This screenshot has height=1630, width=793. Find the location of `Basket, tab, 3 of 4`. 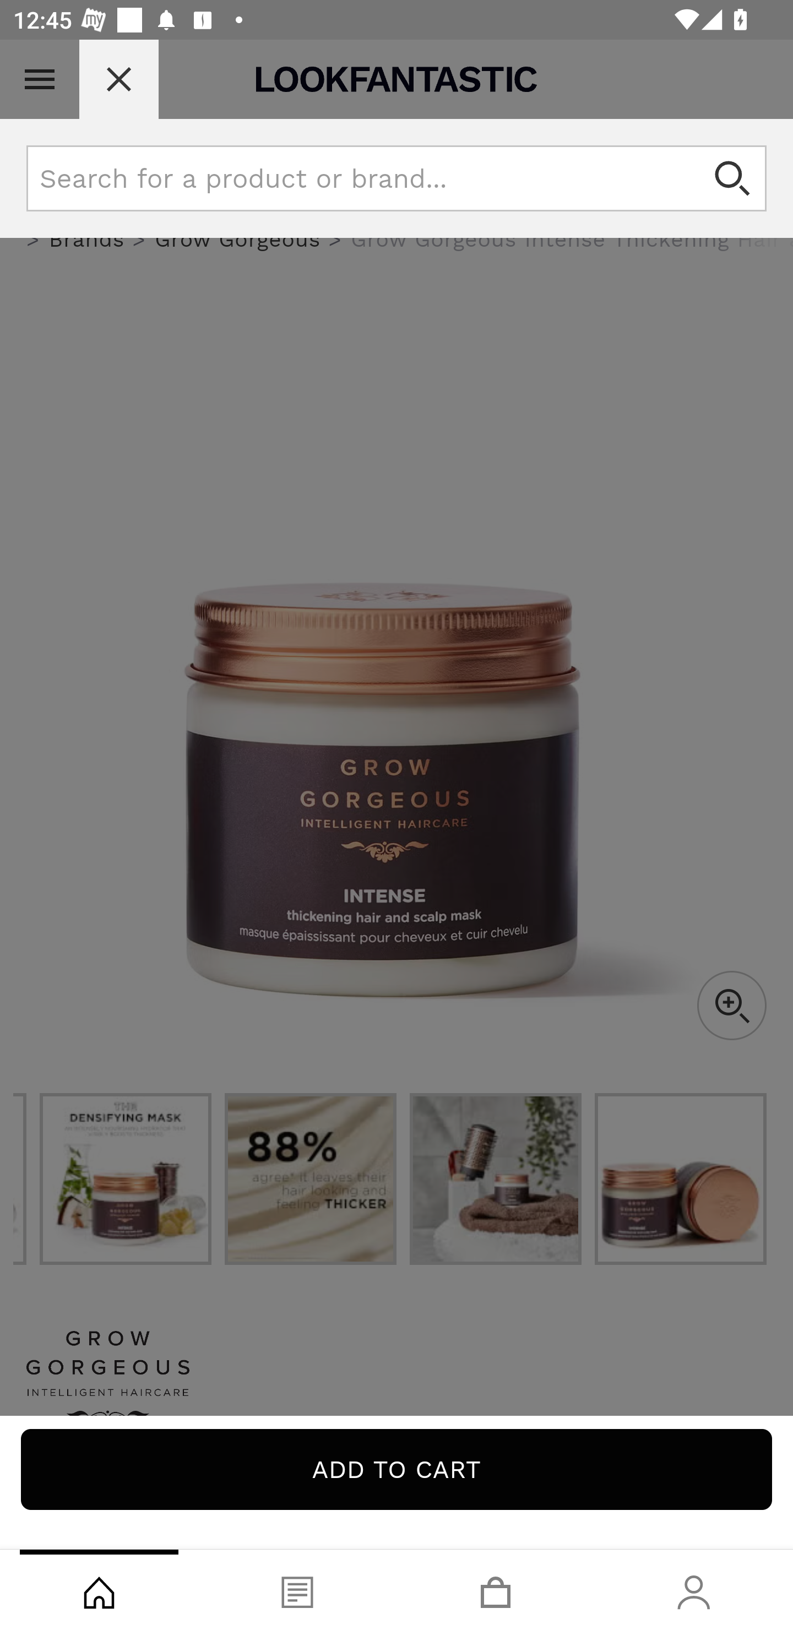

Basket, tab, 3 of 4 is located at coordinates (496, 1590).